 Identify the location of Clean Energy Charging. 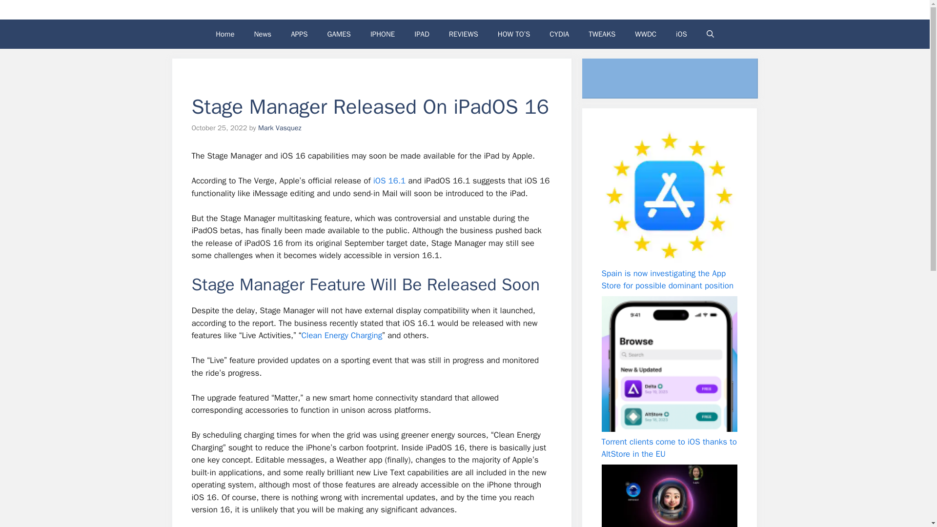
(342, 335).